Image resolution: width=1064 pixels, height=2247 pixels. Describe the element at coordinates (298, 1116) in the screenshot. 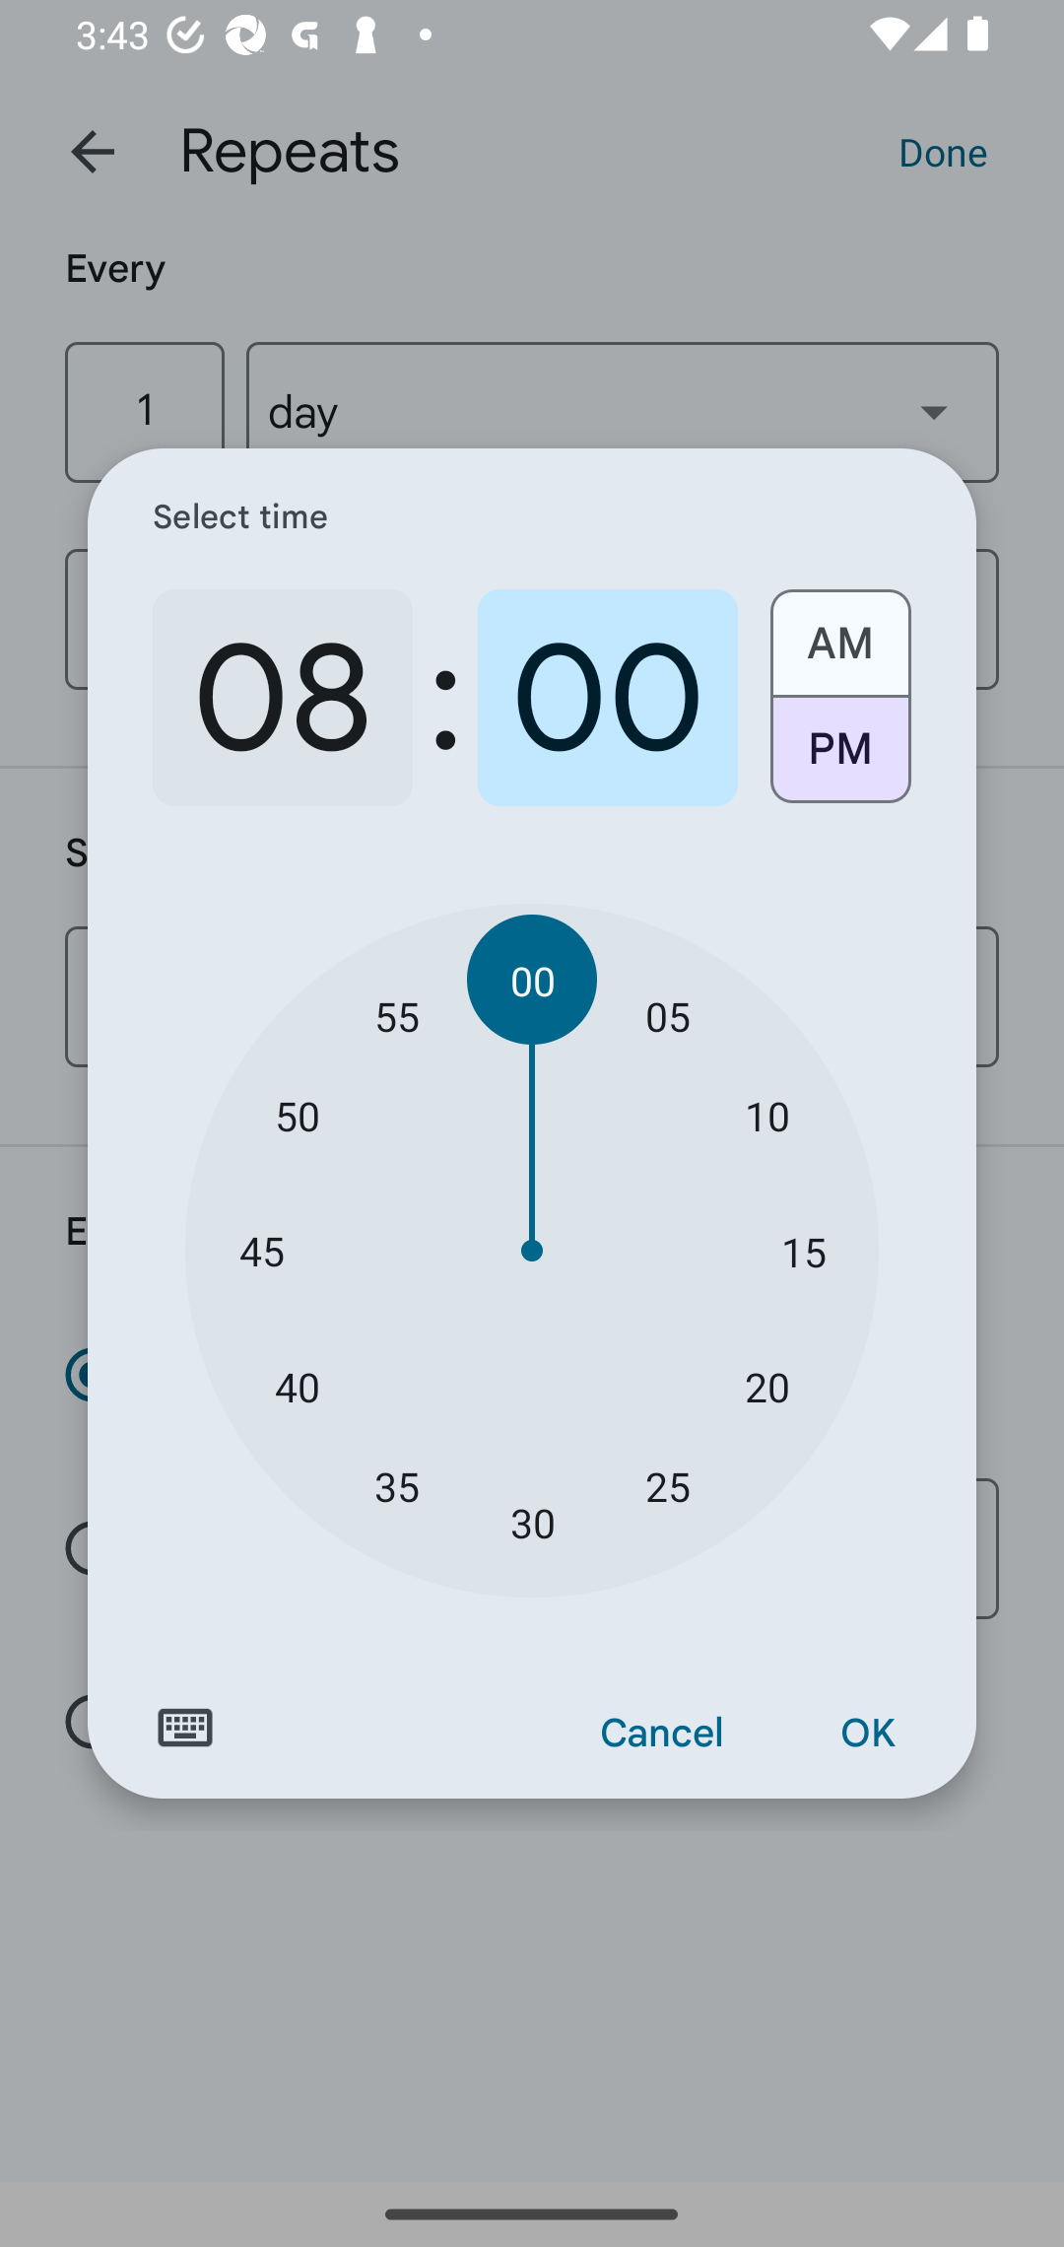

I see `50 50 minutes` at that location.